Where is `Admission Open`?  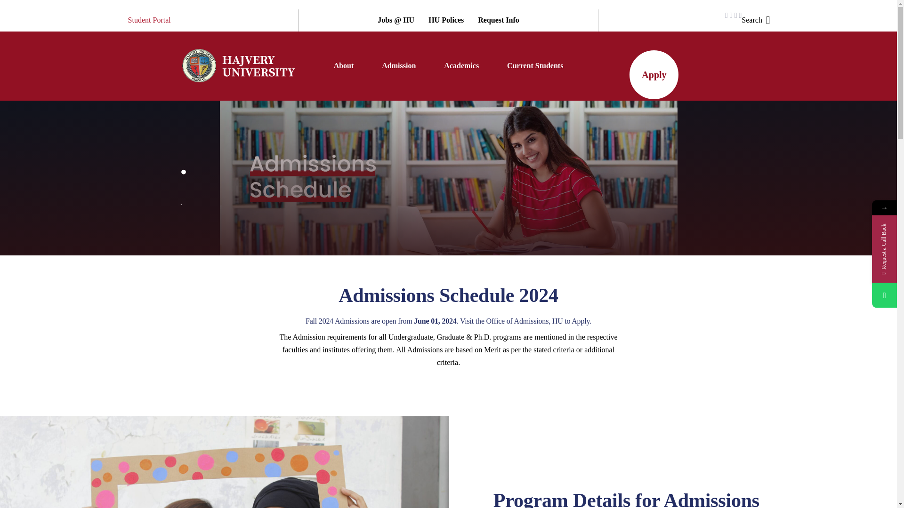 Admission Open is located at coordinates (654, 74).